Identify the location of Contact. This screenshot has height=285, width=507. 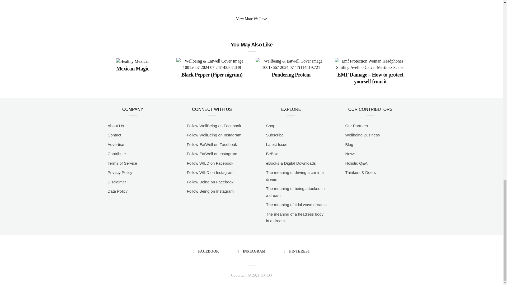
(138, 135).